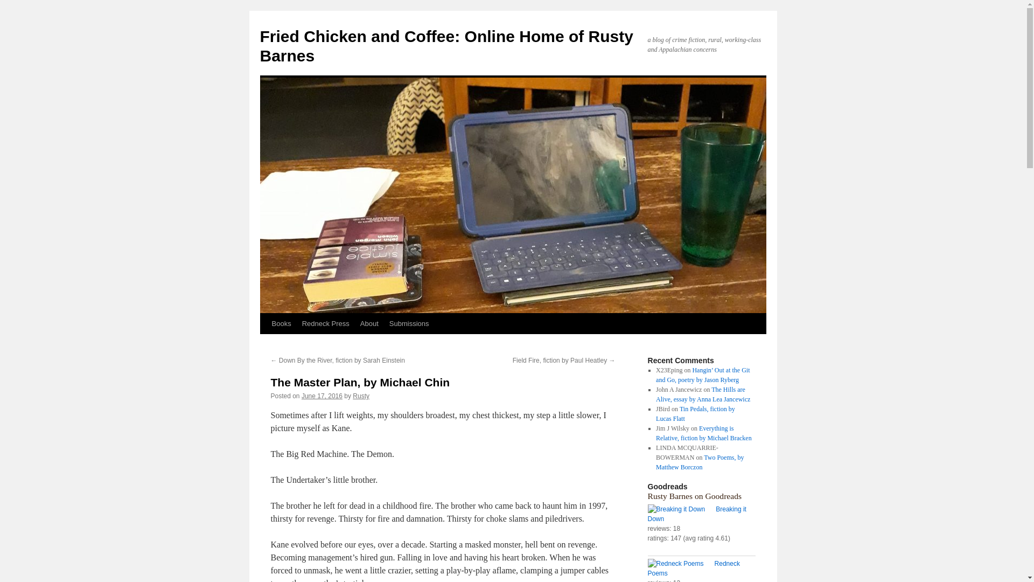  Describe the element at coordinates (446, 45) in the screenshot. I see `Fried Chicken and Coffee: Online Home of Rusty Barnes` at that location.